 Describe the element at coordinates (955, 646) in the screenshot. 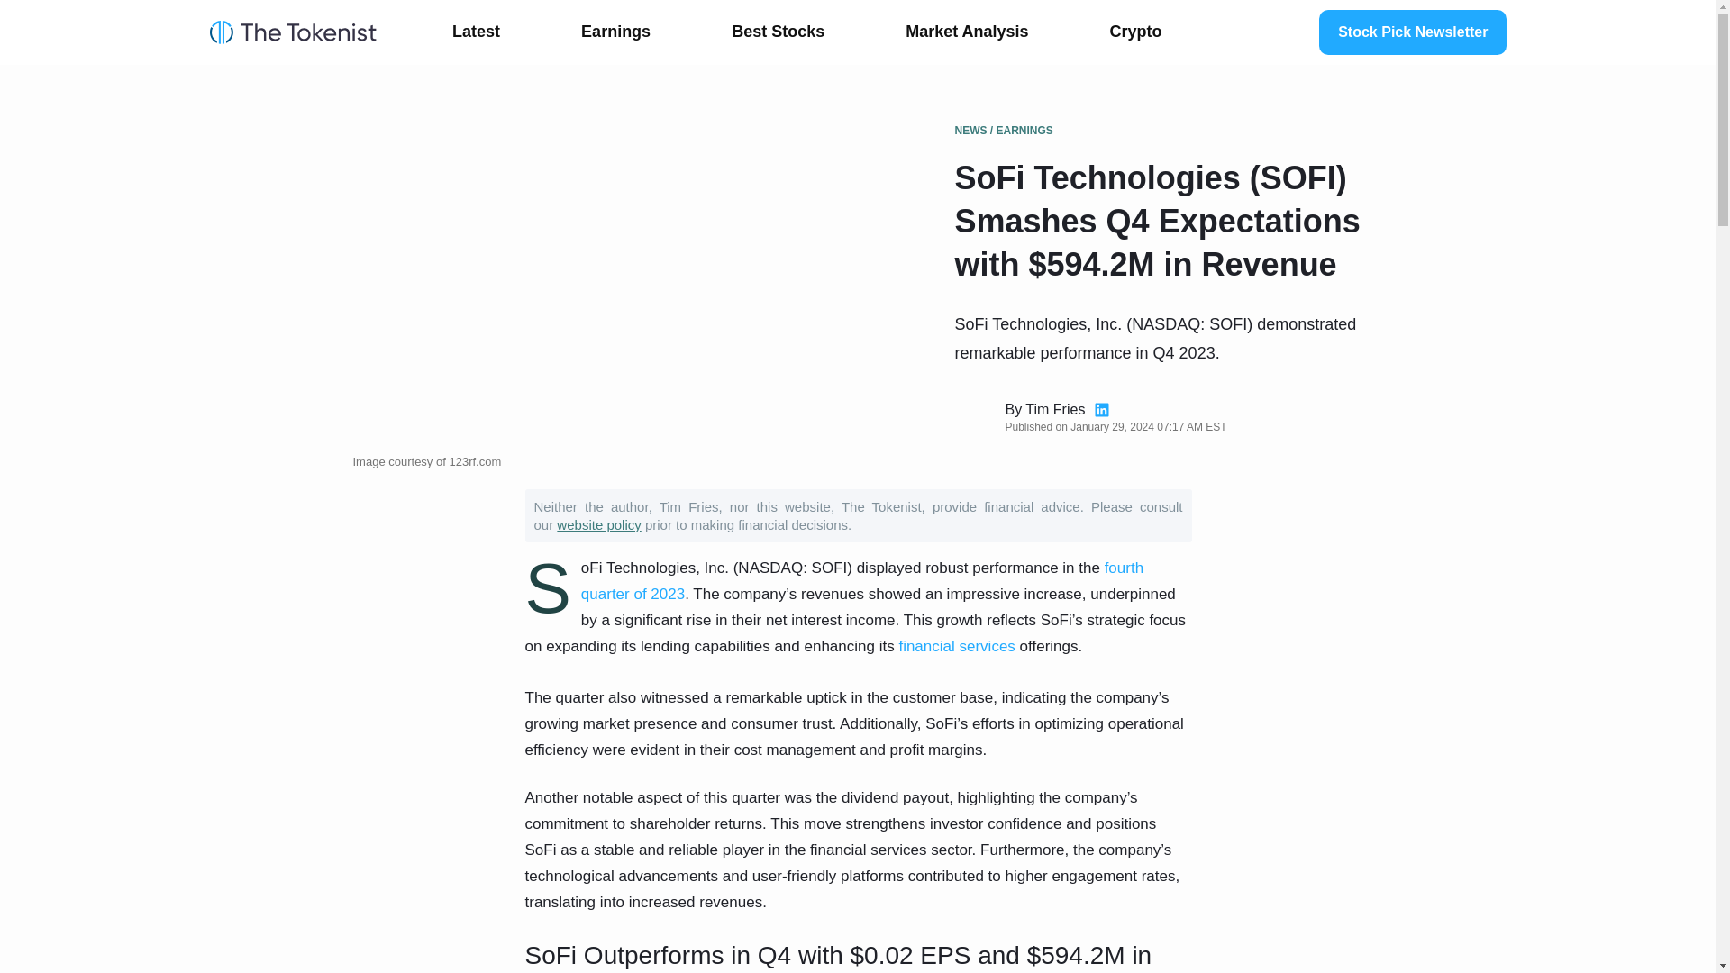

I see `financial services` at that location.